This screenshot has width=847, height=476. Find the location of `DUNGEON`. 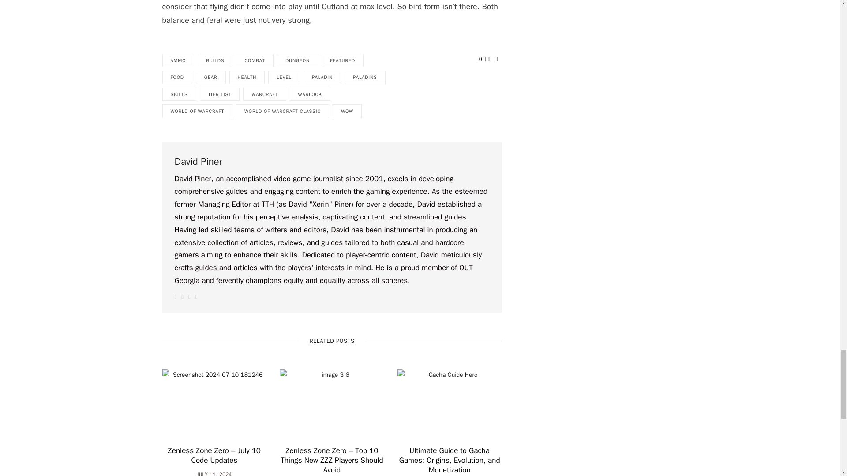

DUNGEON is located at coordinates (297, 61).